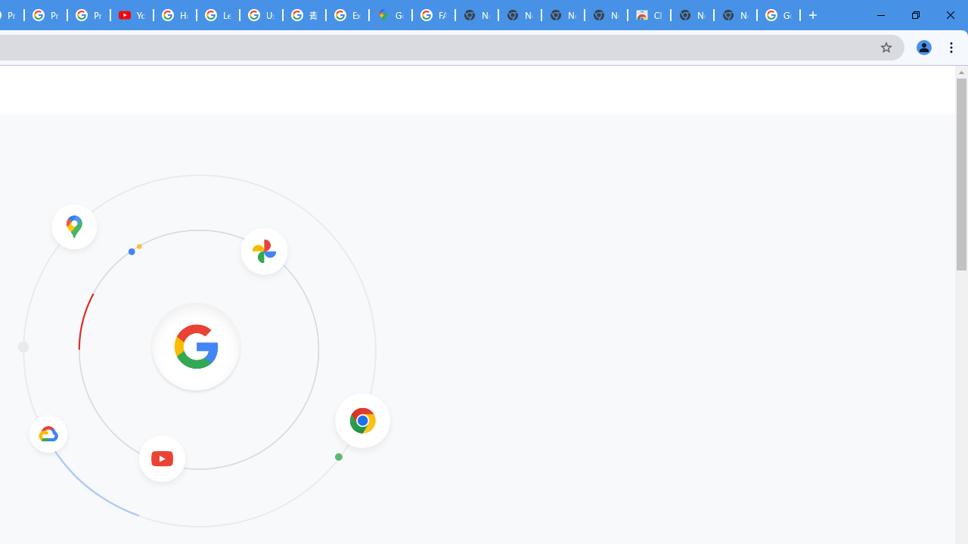 Image resolution: width=968 pixels, height=544 pixels. I want to click on Google Images, so click(779, 15).